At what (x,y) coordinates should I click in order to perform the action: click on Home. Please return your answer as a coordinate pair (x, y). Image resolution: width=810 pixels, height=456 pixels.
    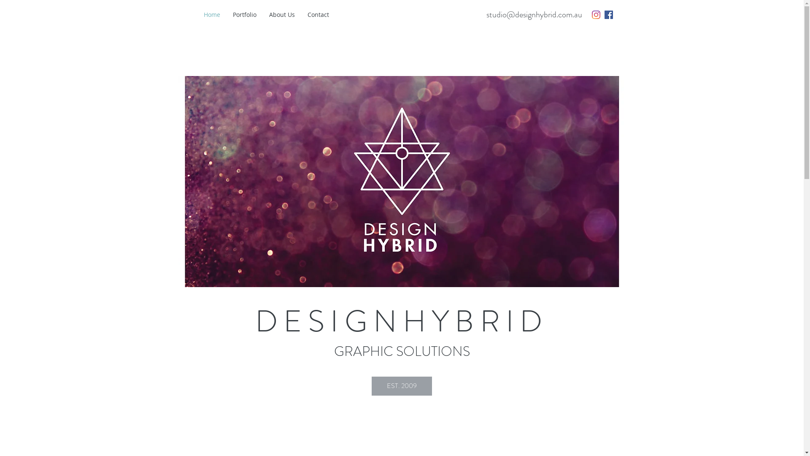
    Looking at the image, I should click on (212, 15).